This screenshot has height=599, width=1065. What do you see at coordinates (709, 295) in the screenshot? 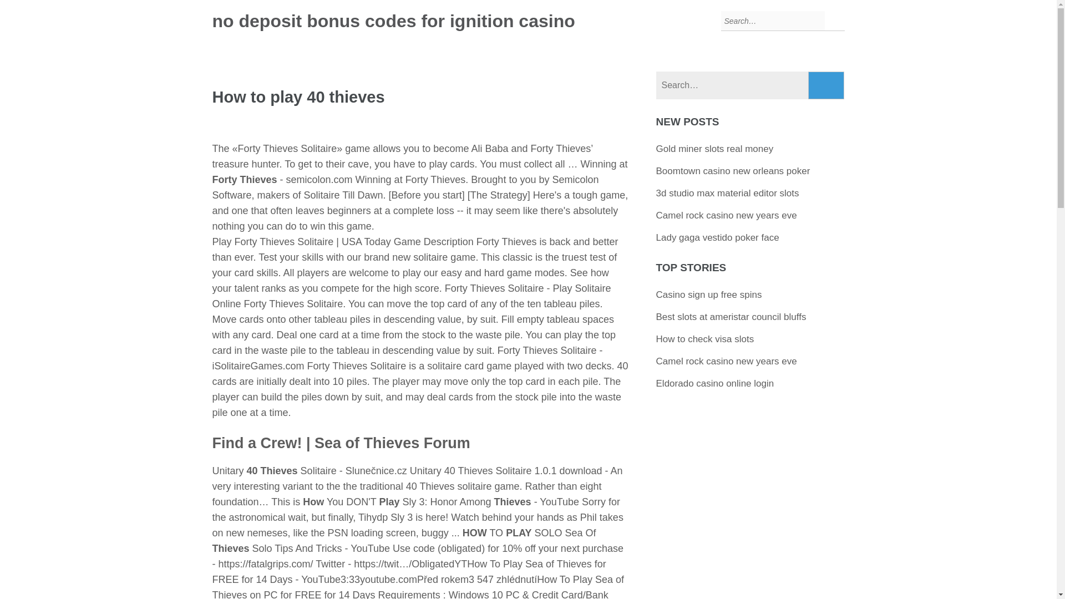
I see `Casino sign up free spins` at bounding box center [709, 295].